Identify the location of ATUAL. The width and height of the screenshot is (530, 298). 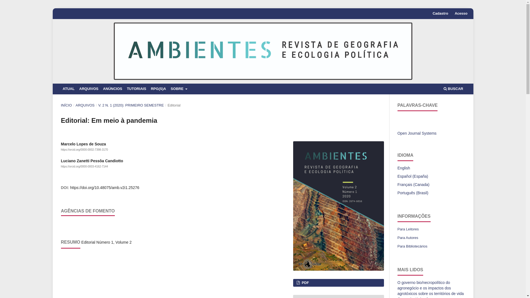
(68, 89).